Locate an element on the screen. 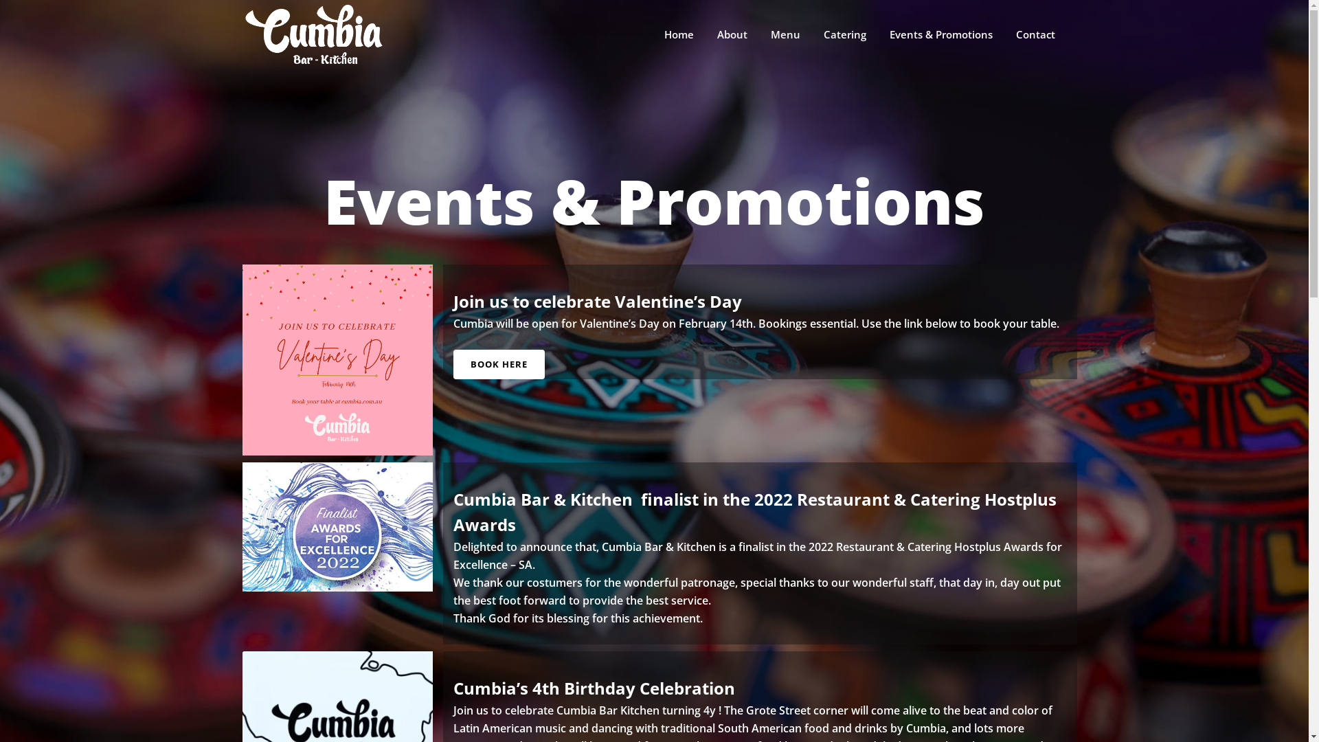  Menu is located at coordinates (785, 34).